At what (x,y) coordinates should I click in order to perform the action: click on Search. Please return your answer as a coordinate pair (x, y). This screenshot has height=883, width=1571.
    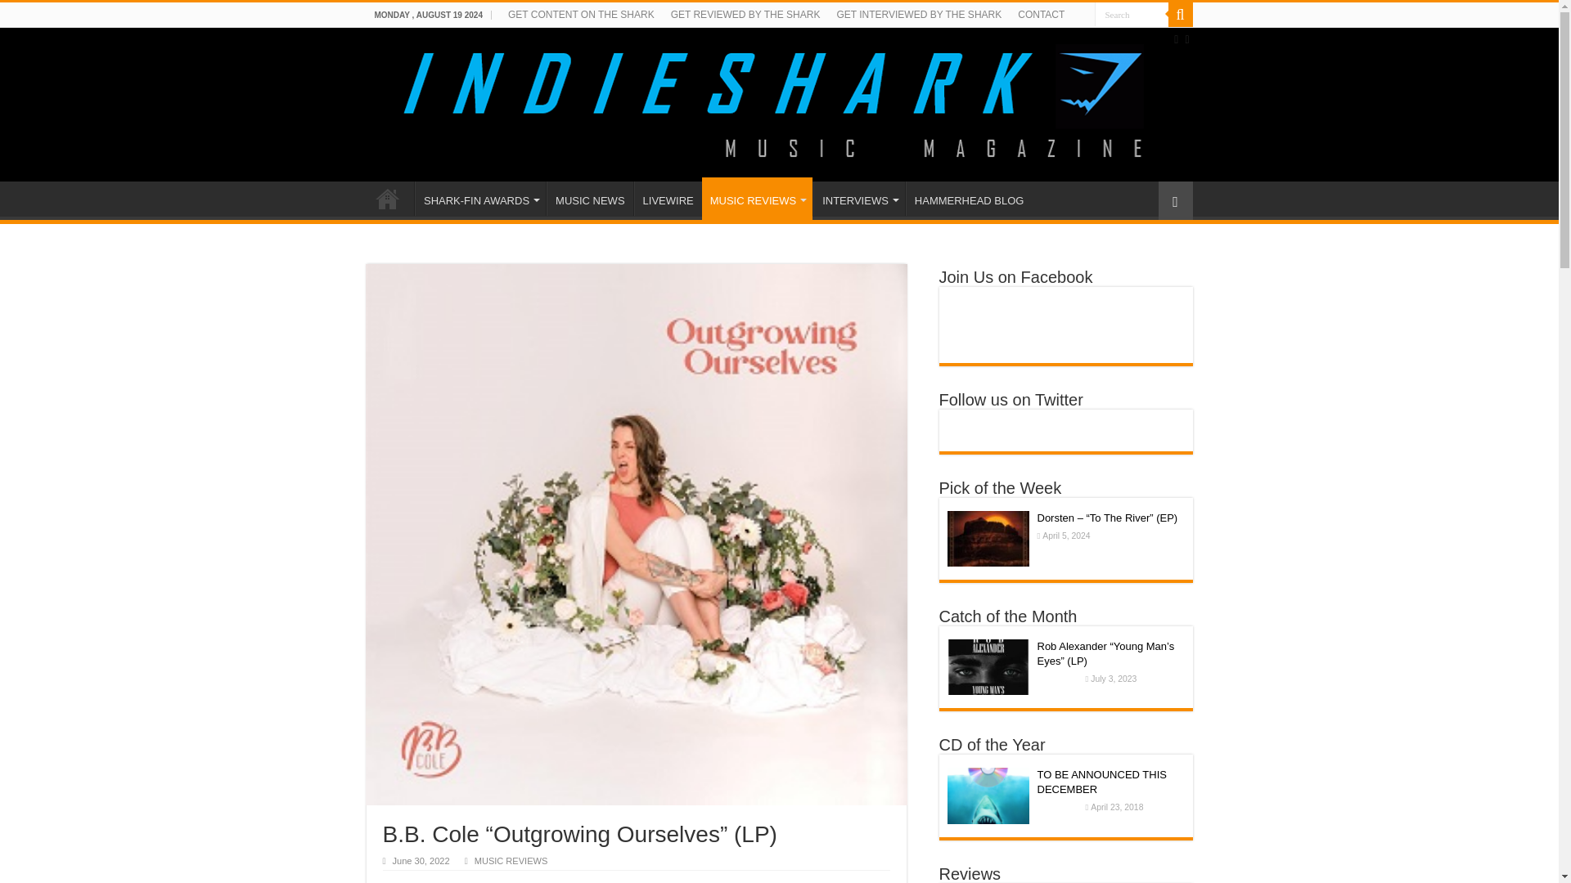
    Looking at the image, I should click on (1180, 15).